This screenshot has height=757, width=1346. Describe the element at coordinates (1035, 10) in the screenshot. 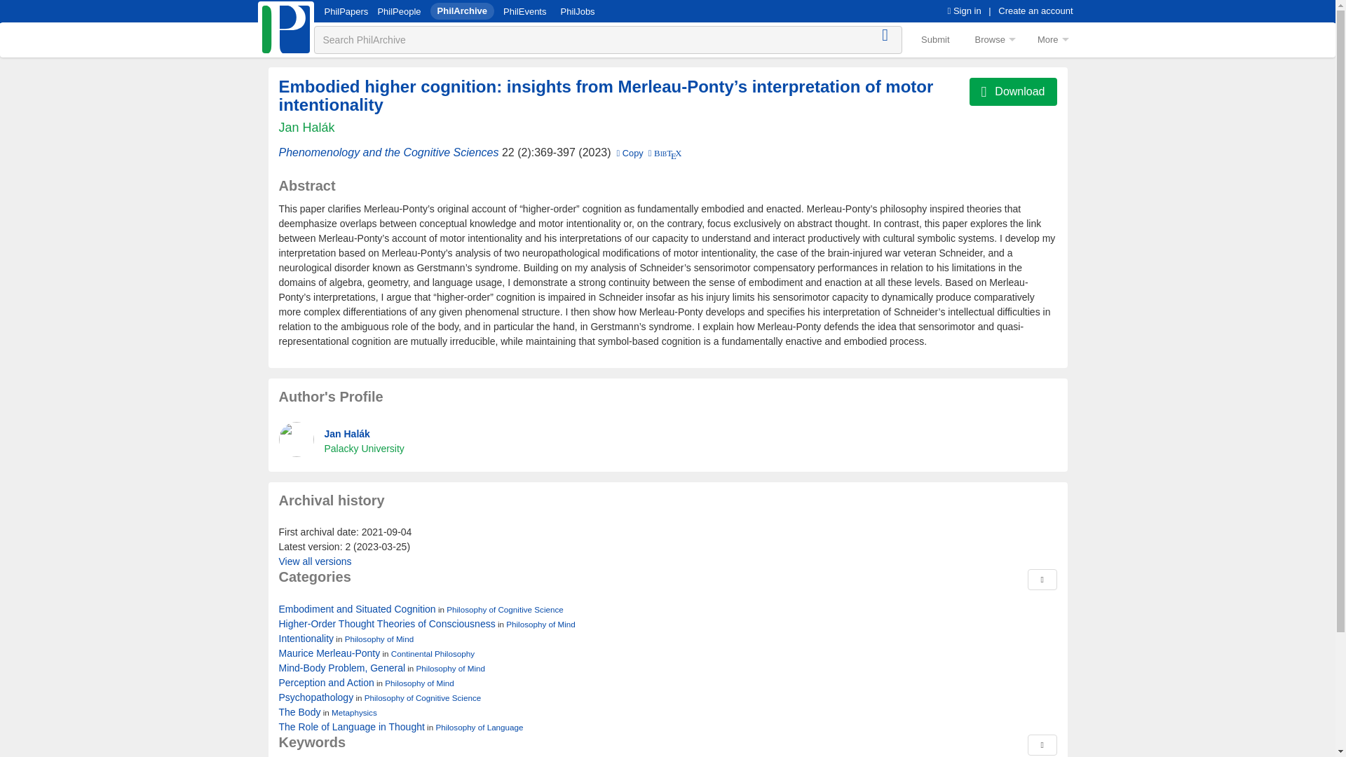

I see `Create an account` at that location.